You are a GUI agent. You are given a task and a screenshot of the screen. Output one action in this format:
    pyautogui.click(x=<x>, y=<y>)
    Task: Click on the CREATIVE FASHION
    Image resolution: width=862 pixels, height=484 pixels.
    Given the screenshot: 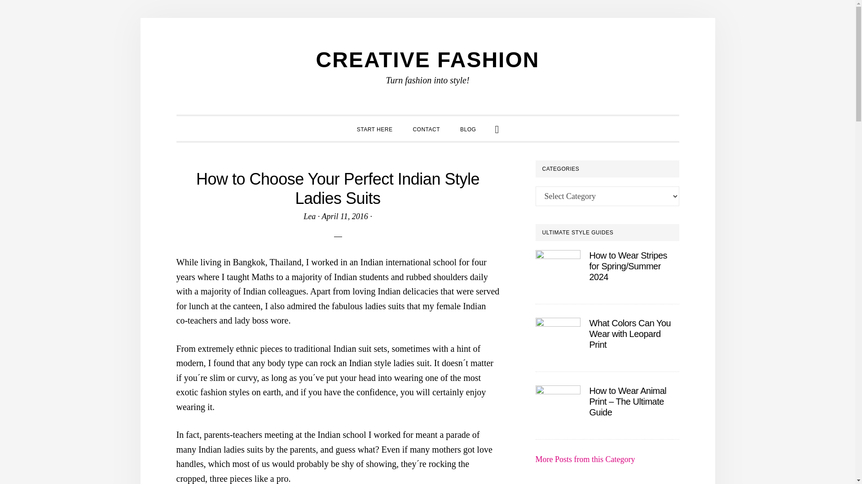 What is the action you would take?
    pyautogui.click(x=427, y=59)
    